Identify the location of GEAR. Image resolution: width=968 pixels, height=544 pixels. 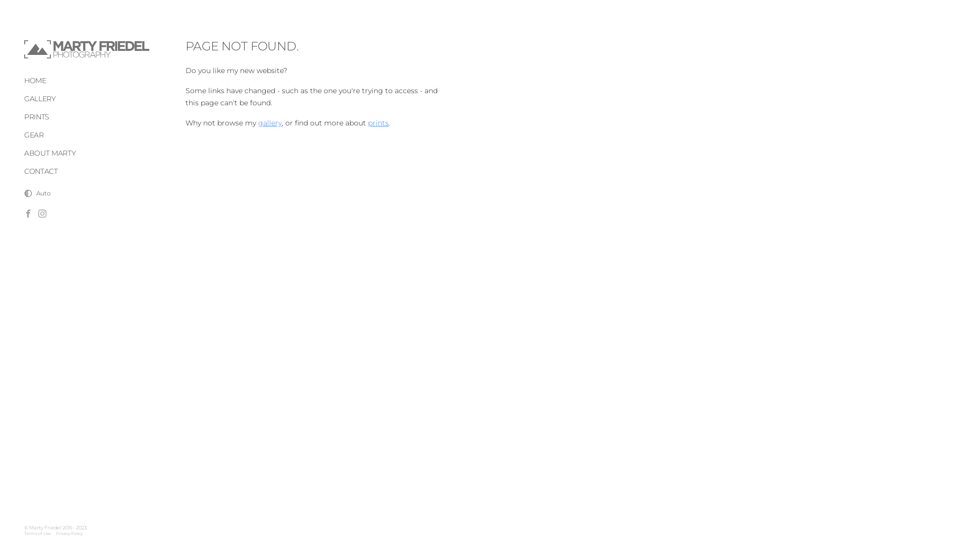
(34, 135).